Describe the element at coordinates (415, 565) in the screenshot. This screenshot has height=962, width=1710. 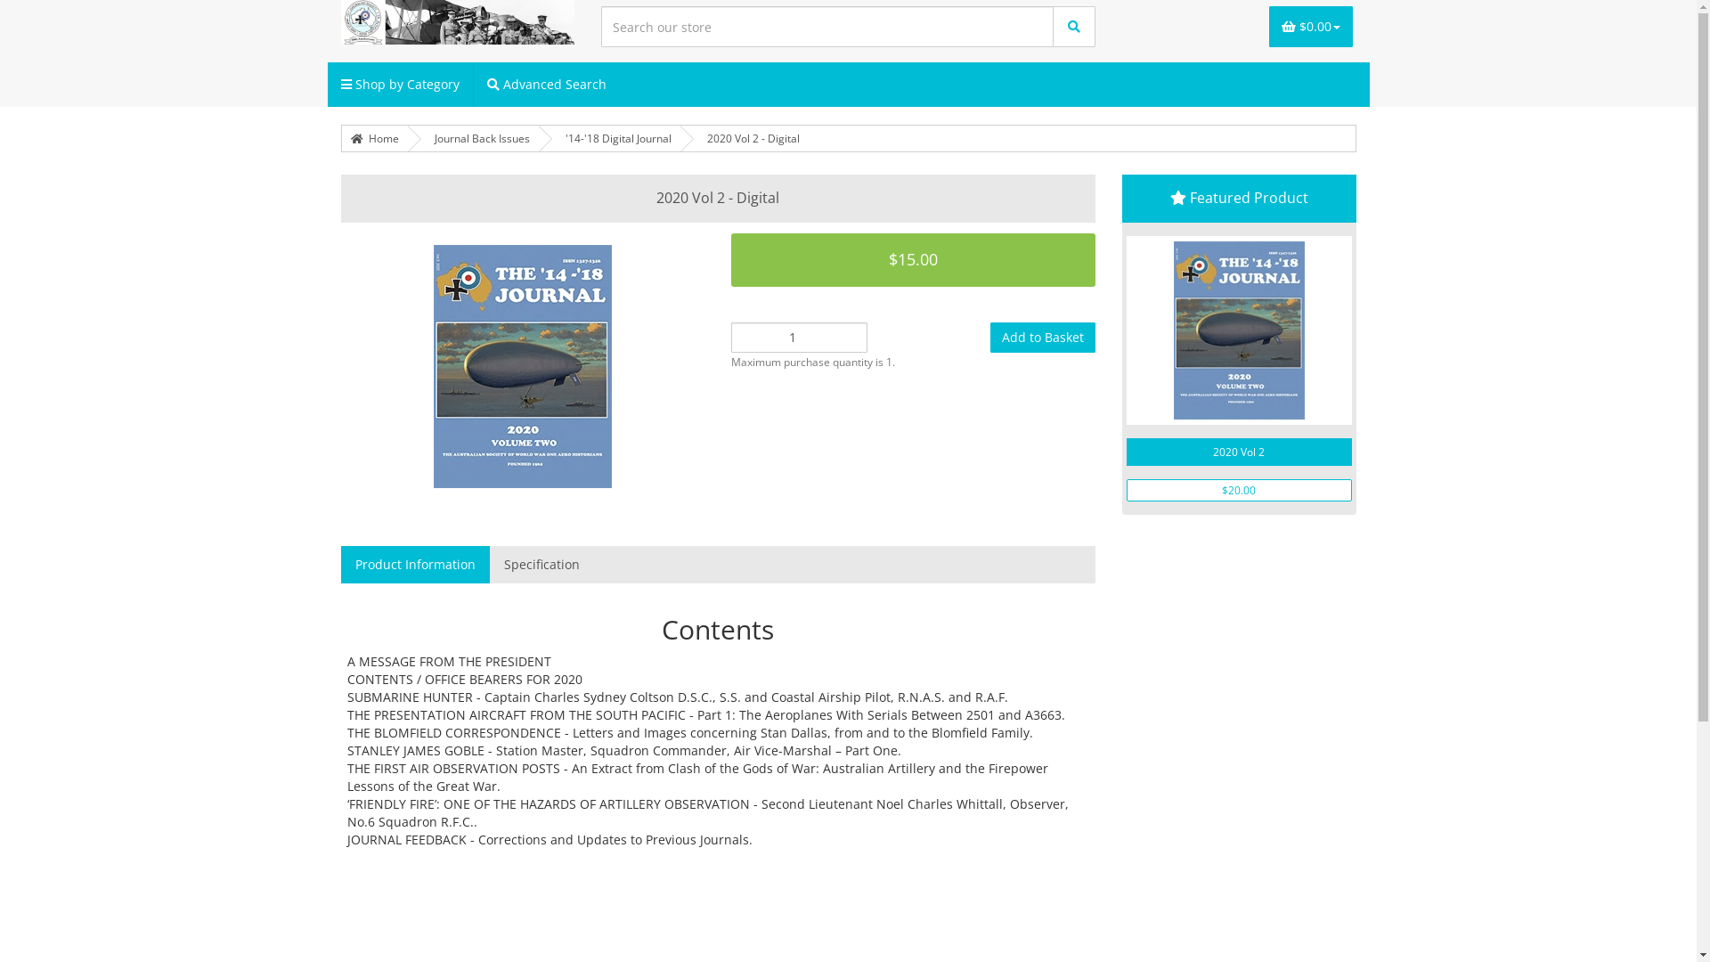
I see `Product Information` at that location.